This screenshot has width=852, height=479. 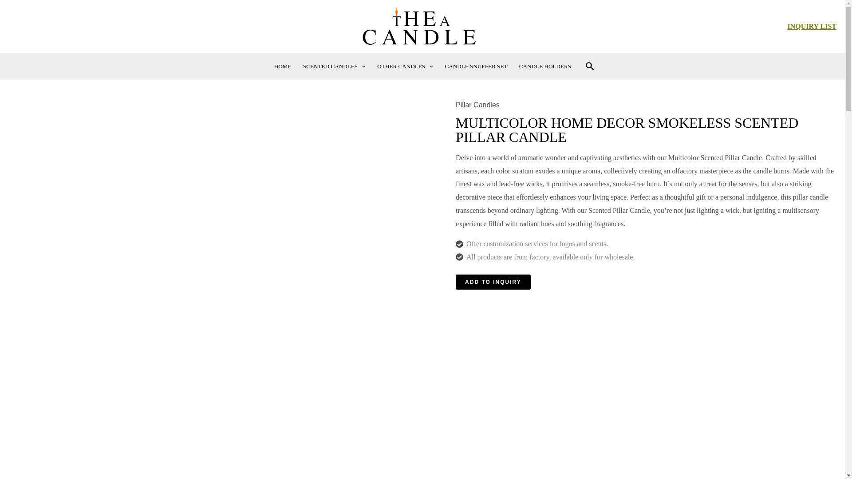 I want to click on OTHER CANDLES, so click(x=405, y=67).